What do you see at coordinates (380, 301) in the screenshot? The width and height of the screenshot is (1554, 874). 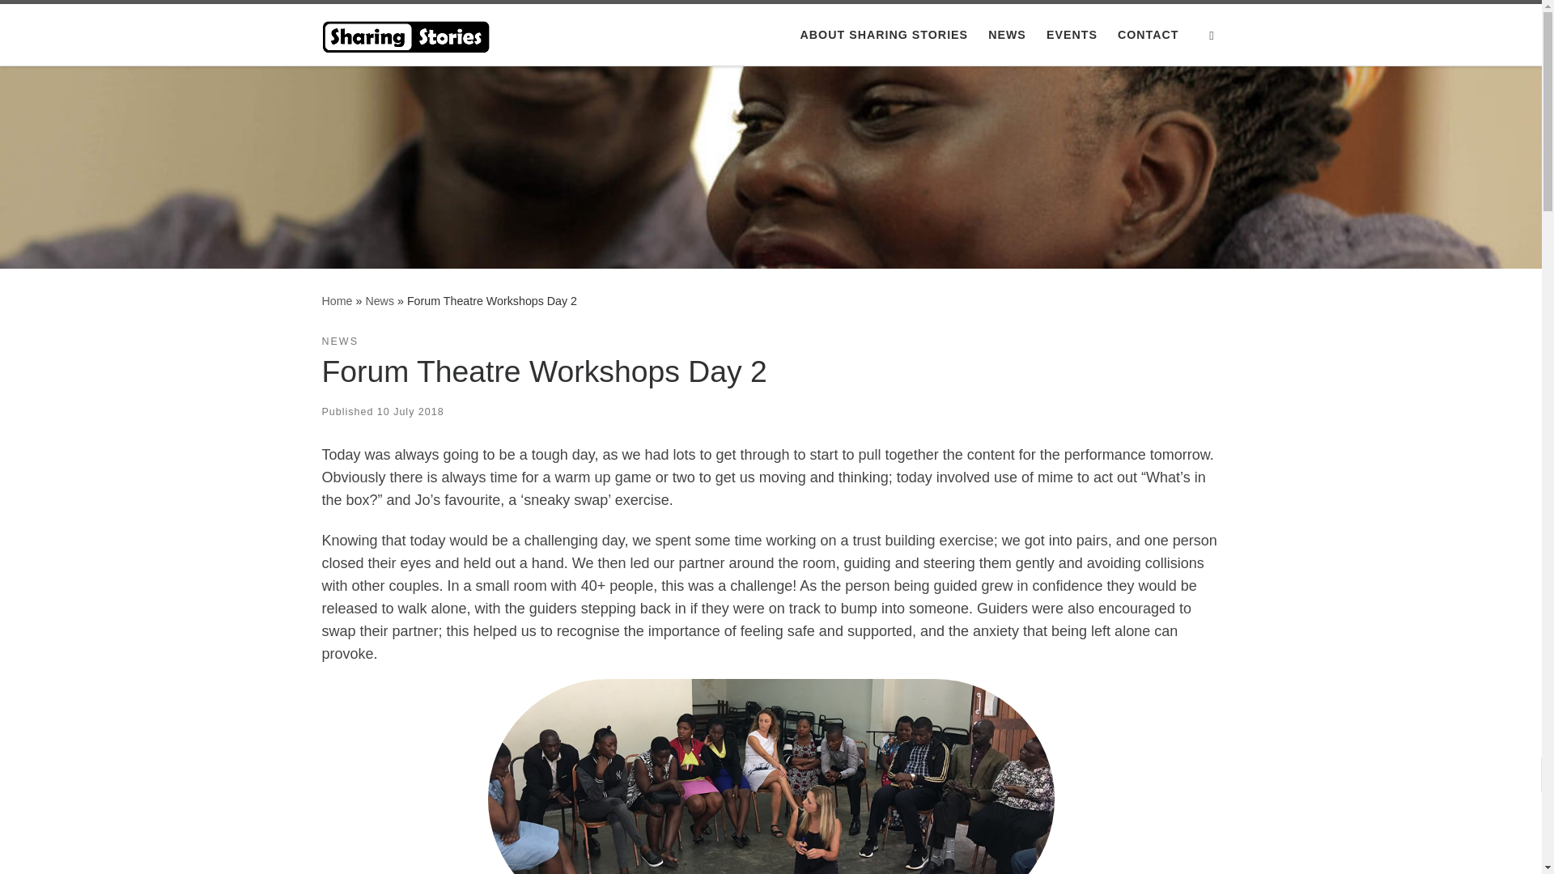 I see `News` at bounding box center [380, 301].